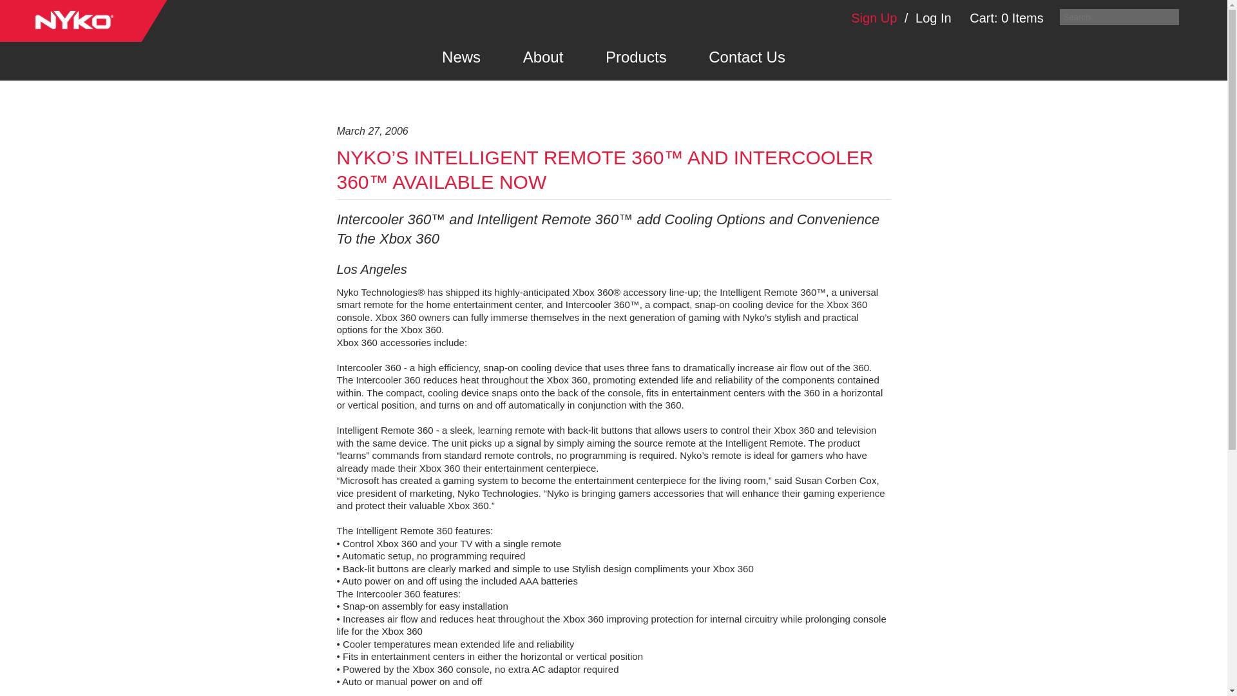 The width and height of the screenshot is (1237, 696). I want to click on News, so click(461, 57).